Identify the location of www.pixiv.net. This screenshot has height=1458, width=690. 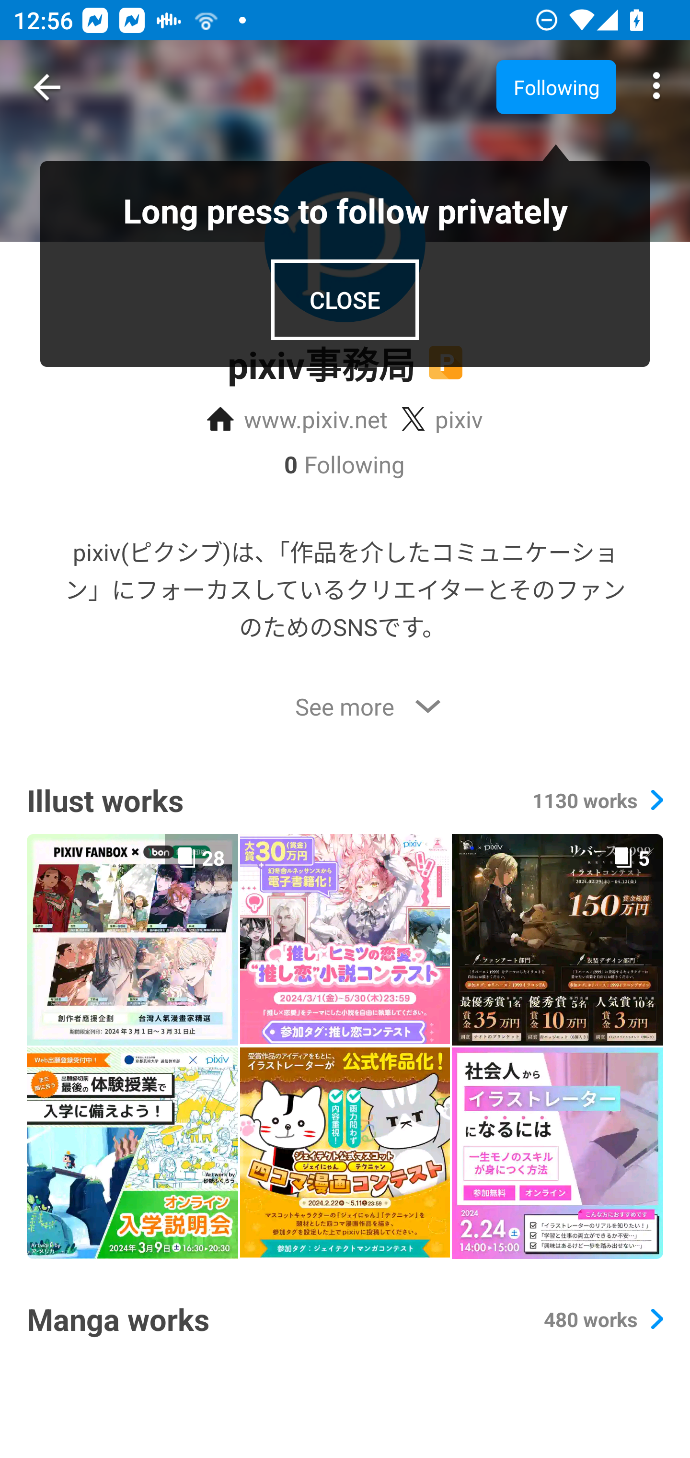
(297, 419).